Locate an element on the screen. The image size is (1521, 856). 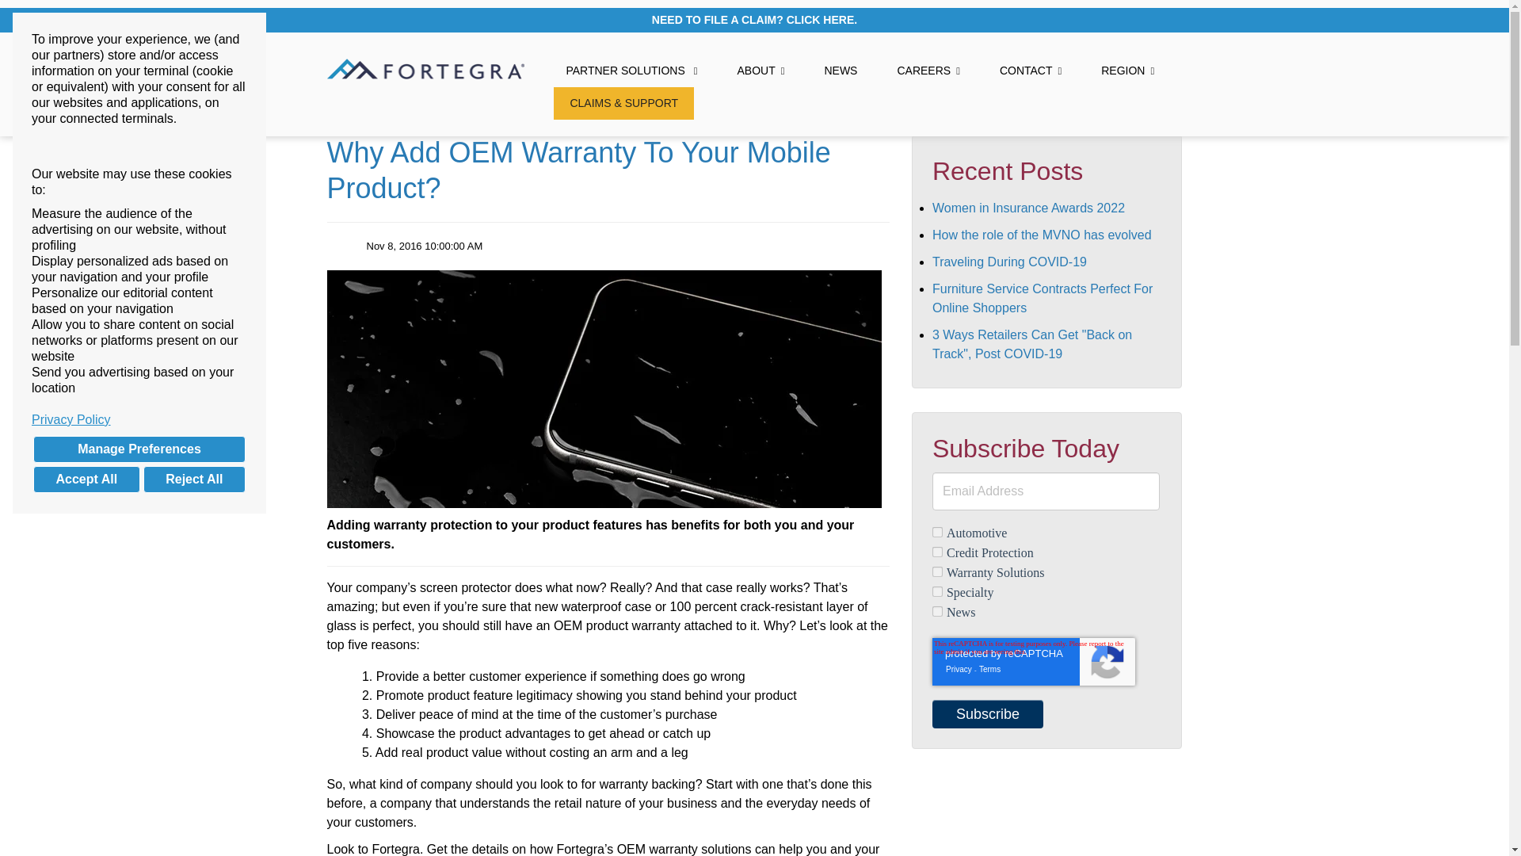
Reject All is located at coordinates (193, 479).